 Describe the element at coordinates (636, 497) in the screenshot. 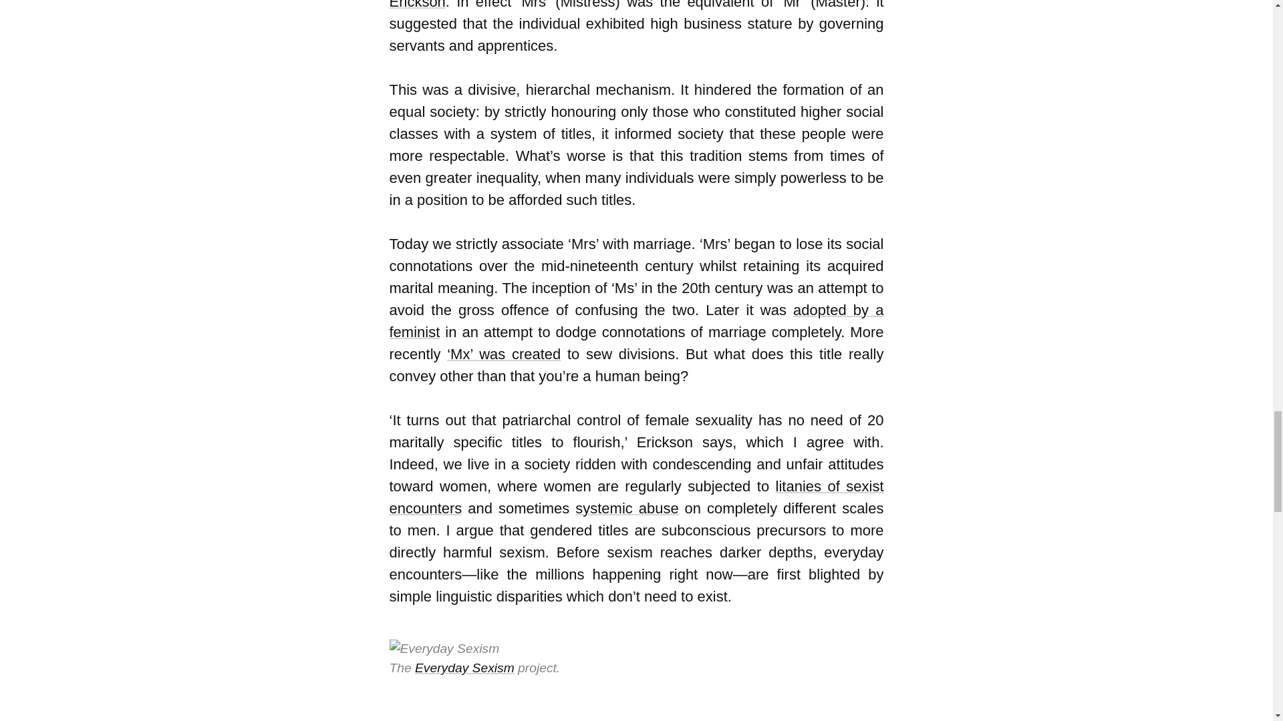

I see `litanies of sexist encounters` at that location.